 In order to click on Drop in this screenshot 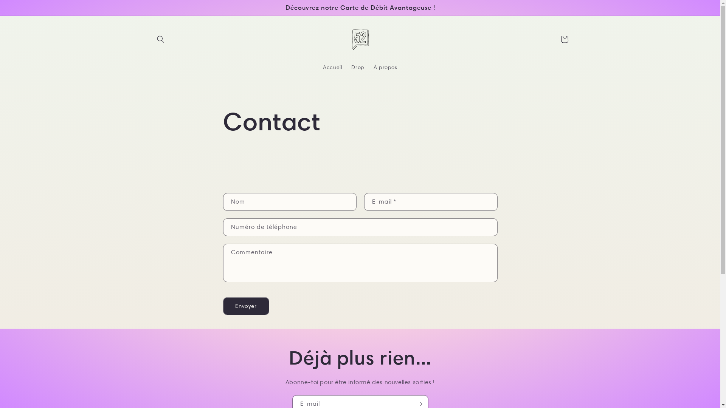, I will do `click(358, 67)`.